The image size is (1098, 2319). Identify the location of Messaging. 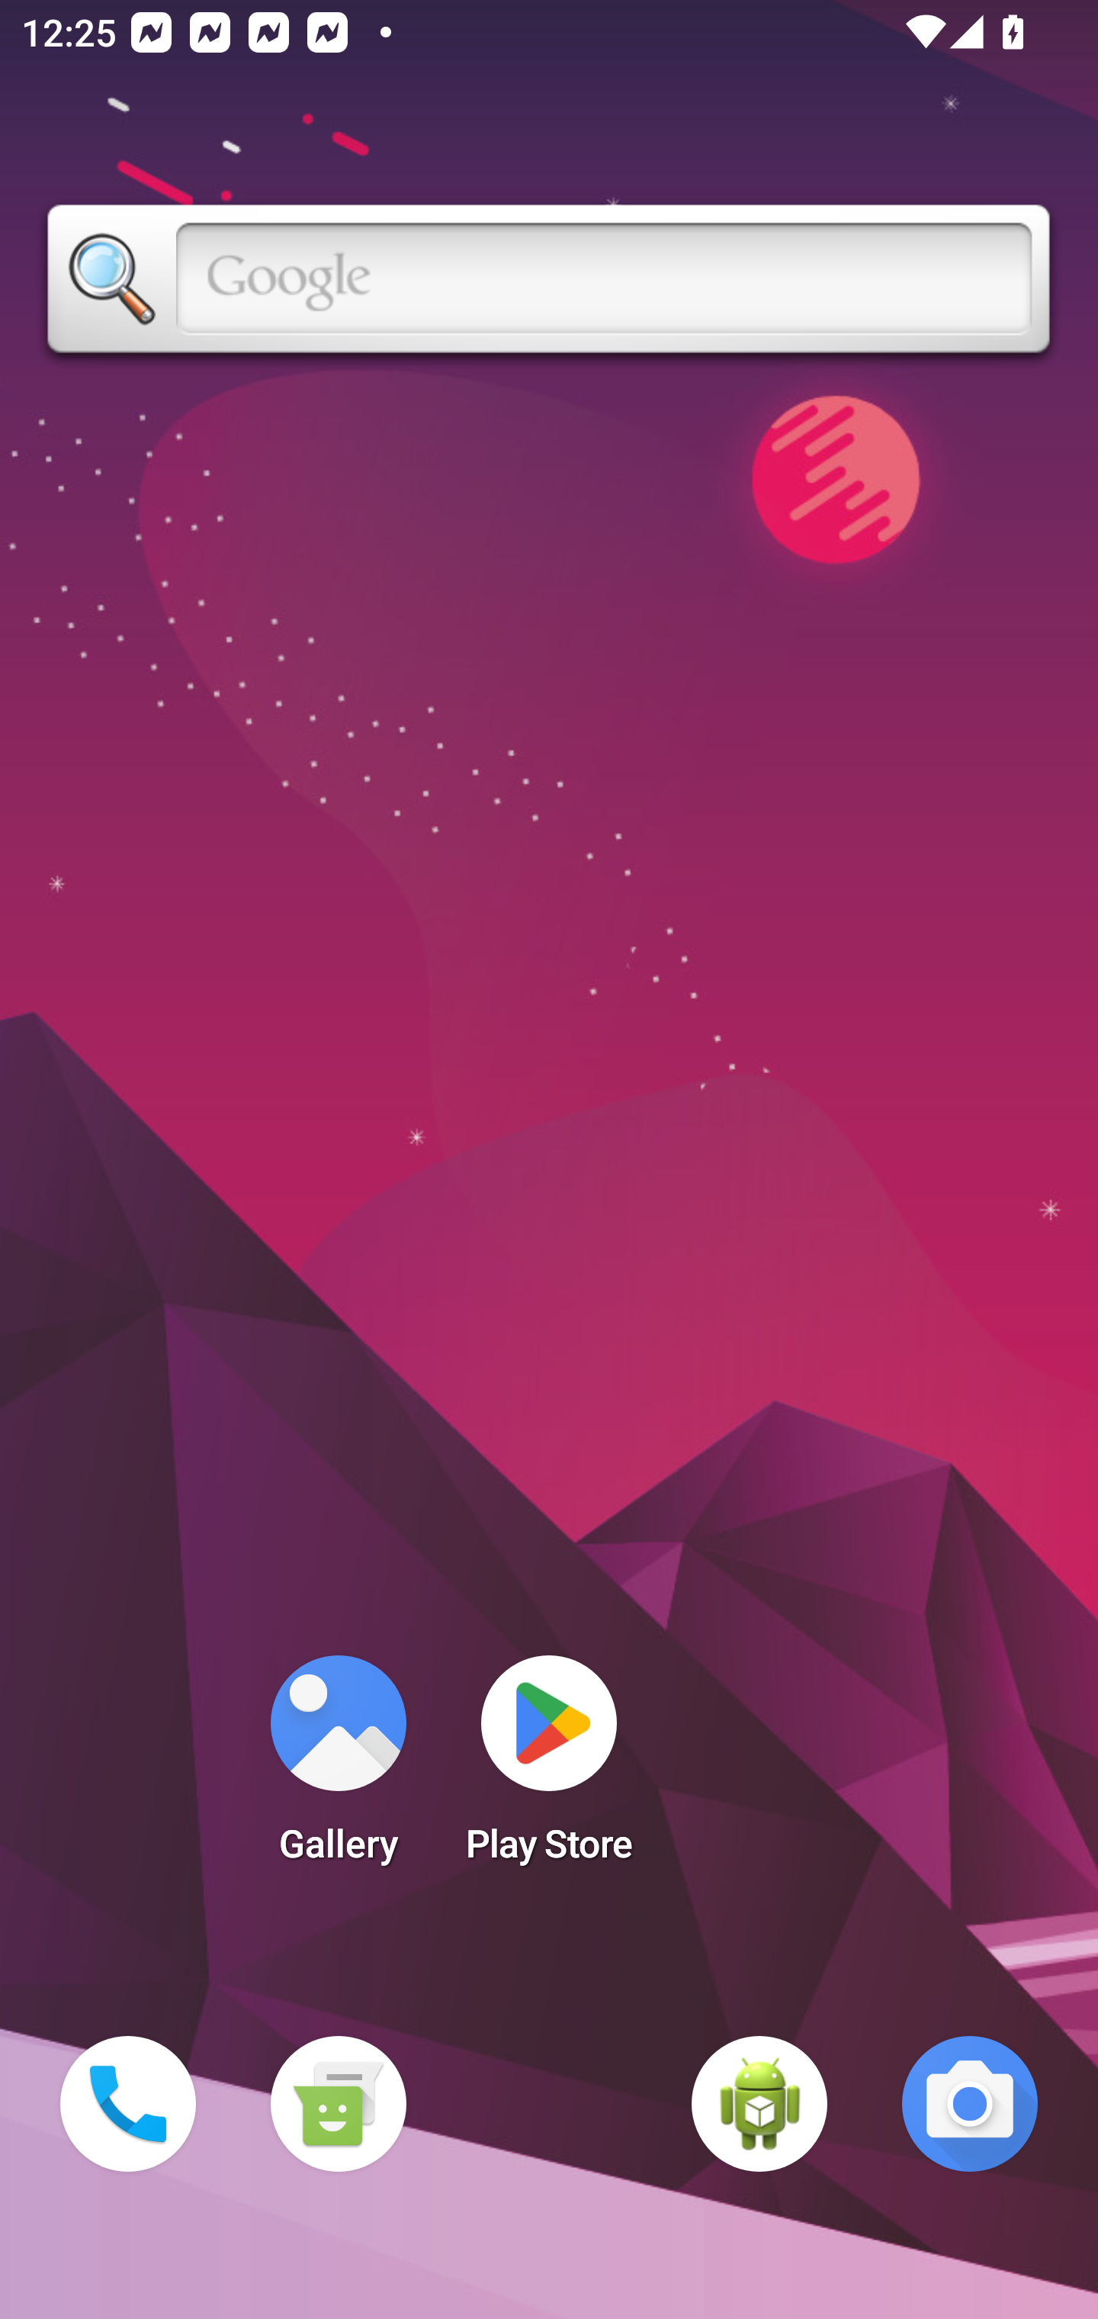
(338, 2104).